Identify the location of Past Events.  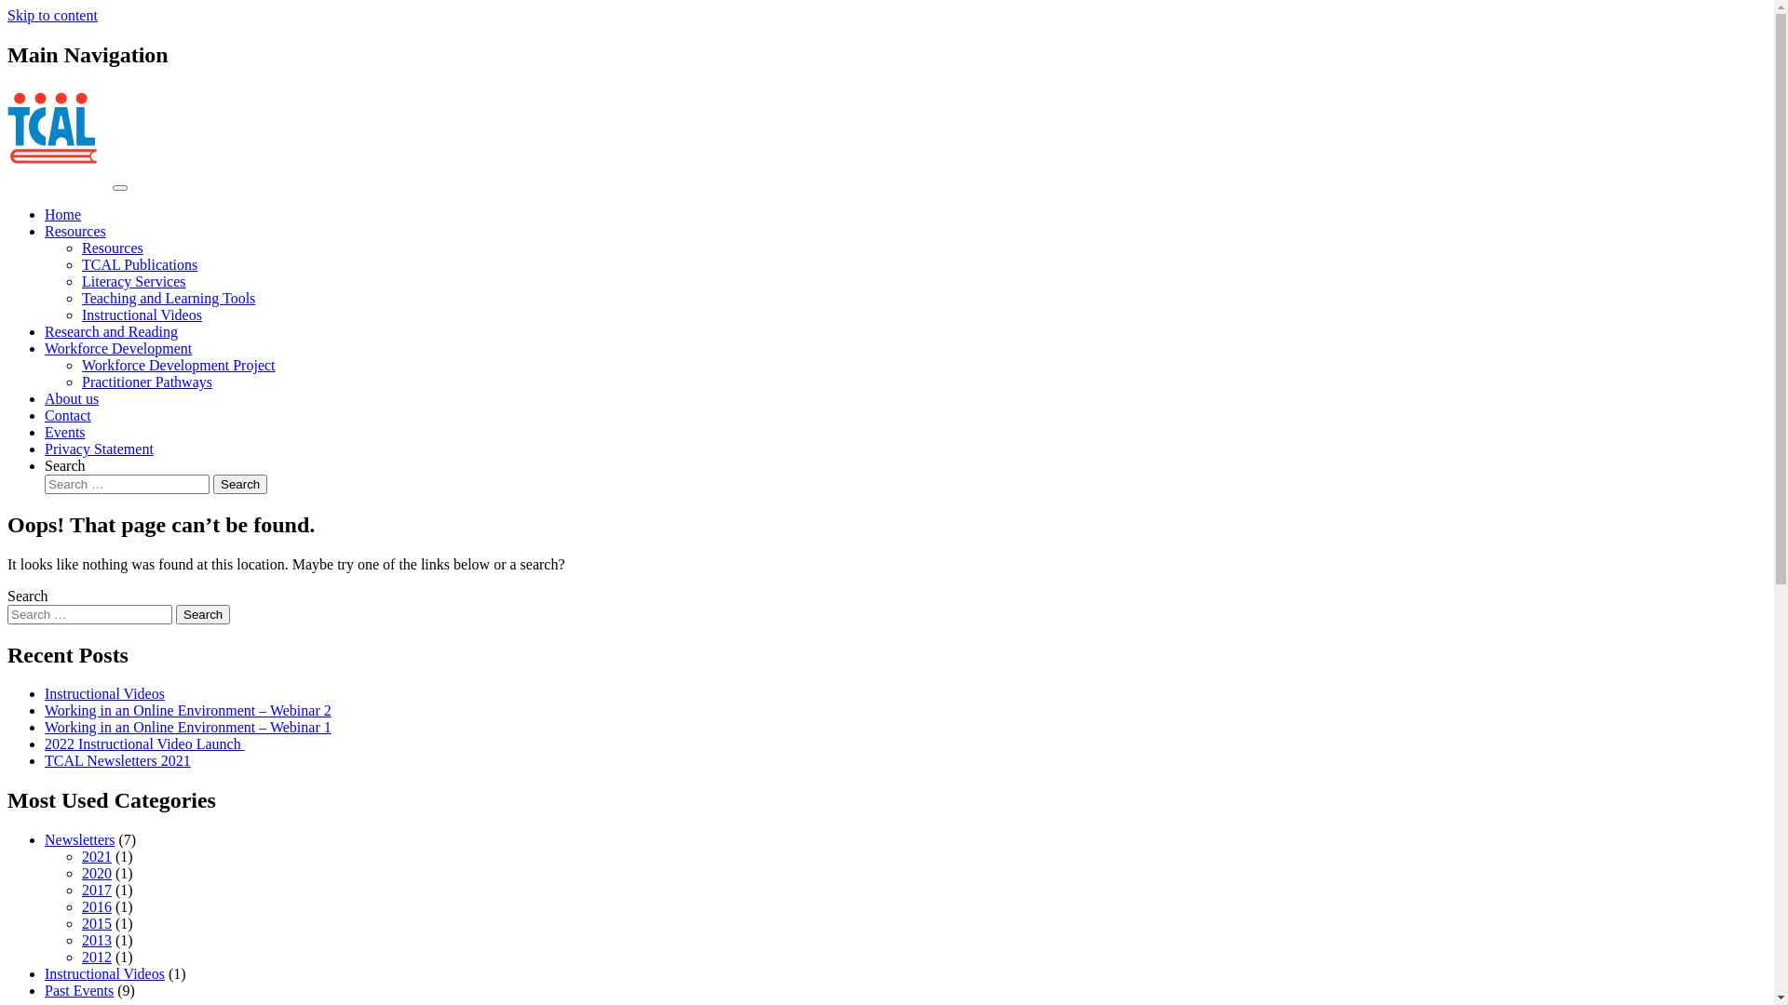
(79, 990).